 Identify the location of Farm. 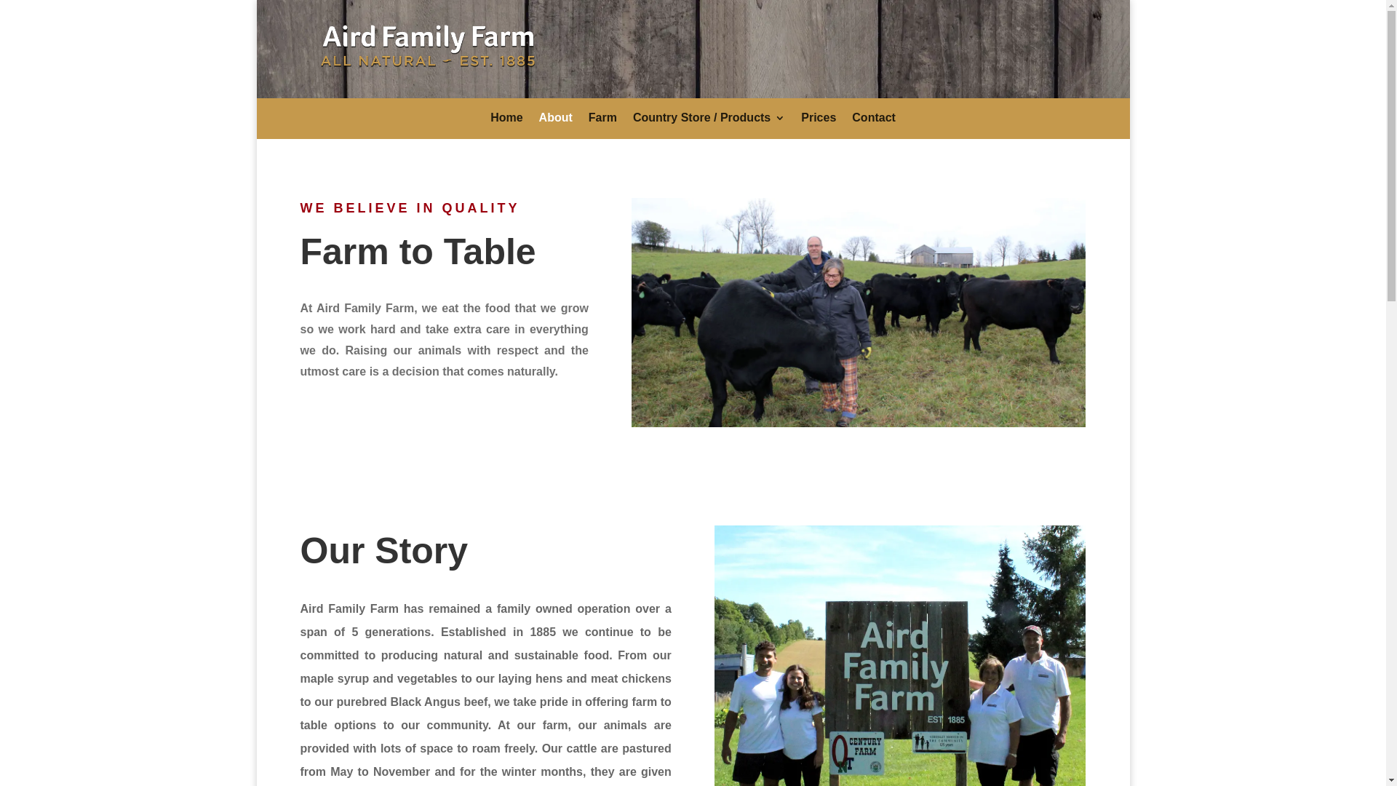
(602, 124).